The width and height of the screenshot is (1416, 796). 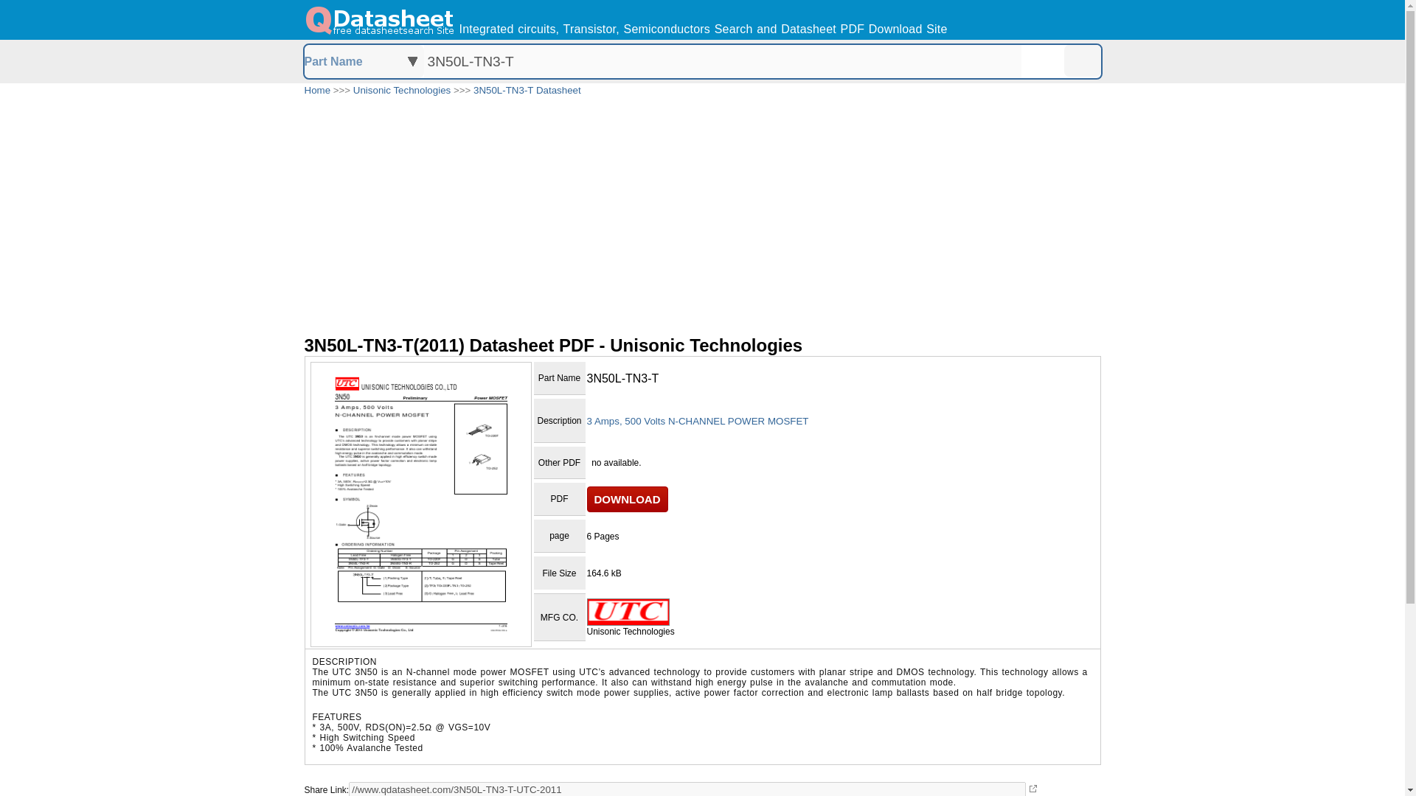 What do you see at coordinates (698, 420) in the screenshot?
I see `3 Amps, 500 Volts N-CHANNEL POWER MOSFET` at bounding box center [698, 420].